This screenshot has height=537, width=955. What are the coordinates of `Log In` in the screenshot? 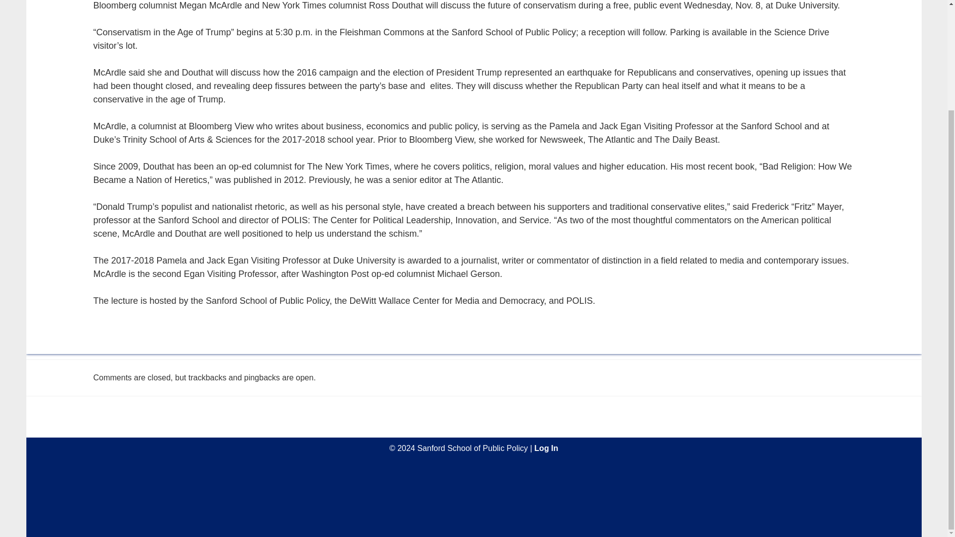 It's located at (546, 448).